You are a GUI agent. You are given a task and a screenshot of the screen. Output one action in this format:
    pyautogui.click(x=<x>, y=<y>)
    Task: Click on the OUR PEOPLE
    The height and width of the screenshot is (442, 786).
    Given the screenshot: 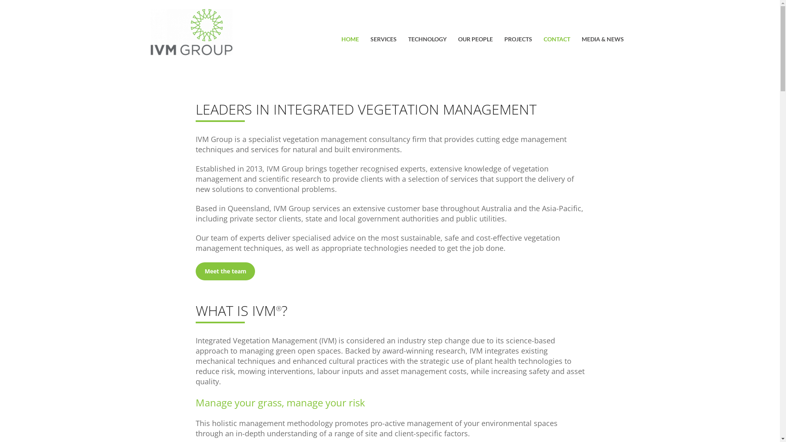 What is the action you would take?
    pyautogui.click(x=475, y=40)
    